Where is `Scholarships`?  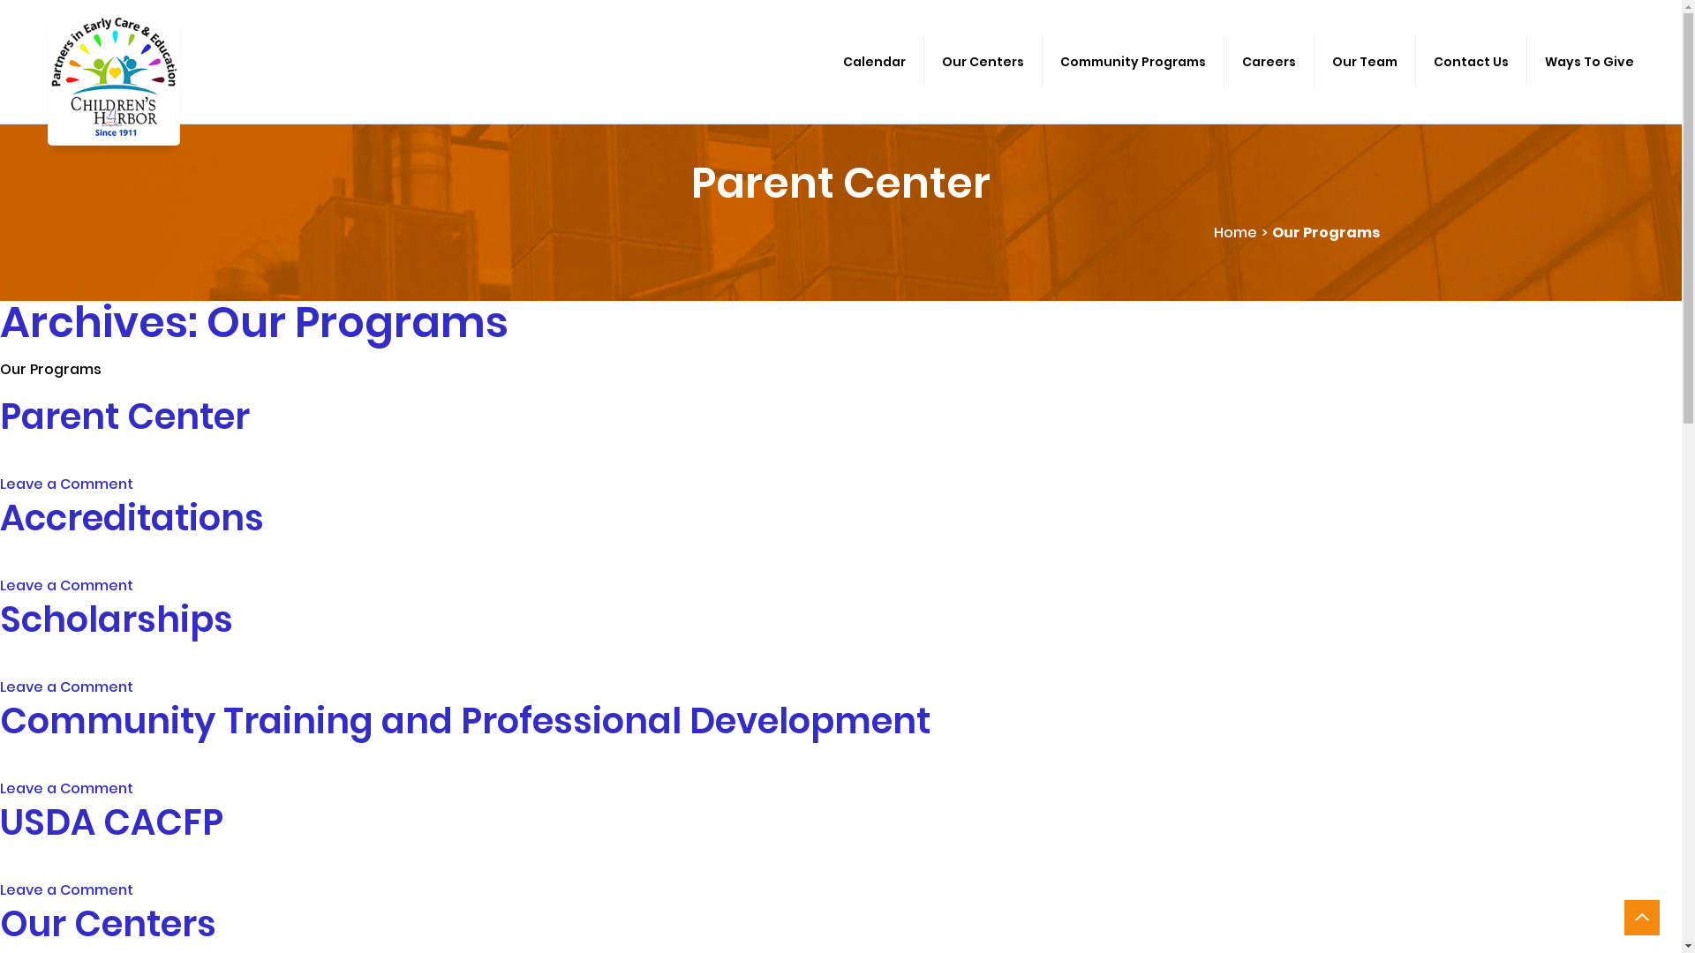
Scholarships is located at coordinates (117, 619).